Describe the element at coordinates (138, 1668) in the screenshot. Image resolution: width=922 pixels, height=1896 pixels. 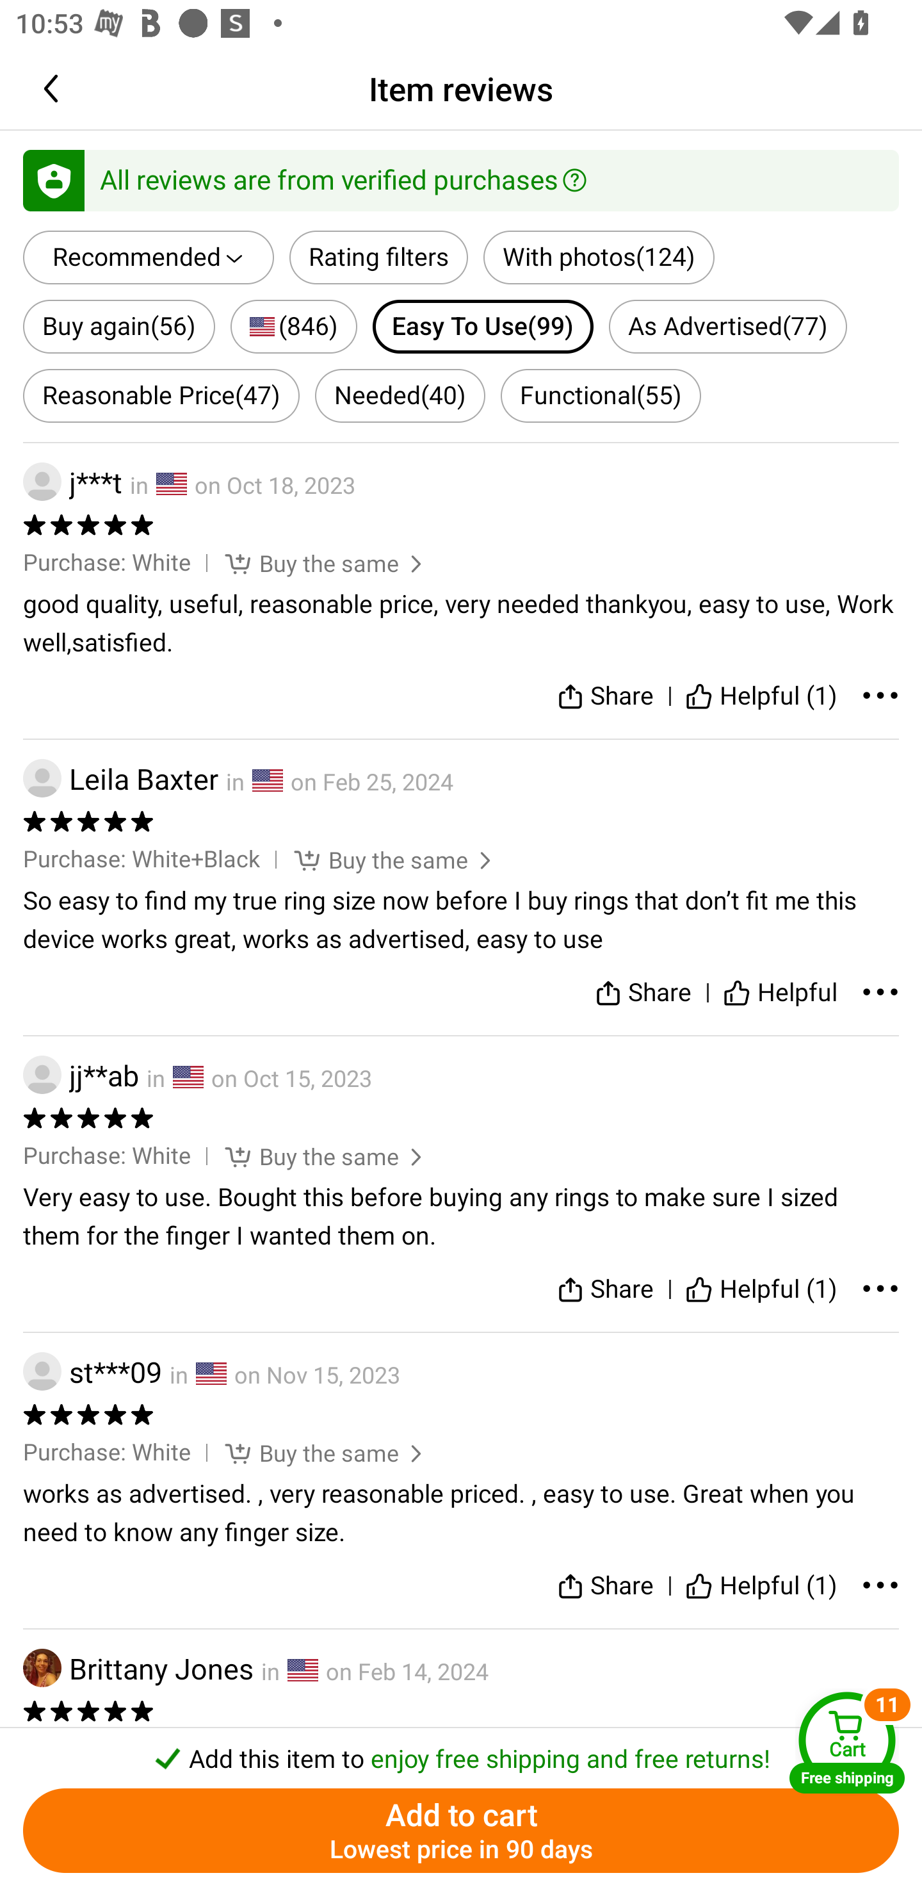
I see `Brittany Jones` at that location.